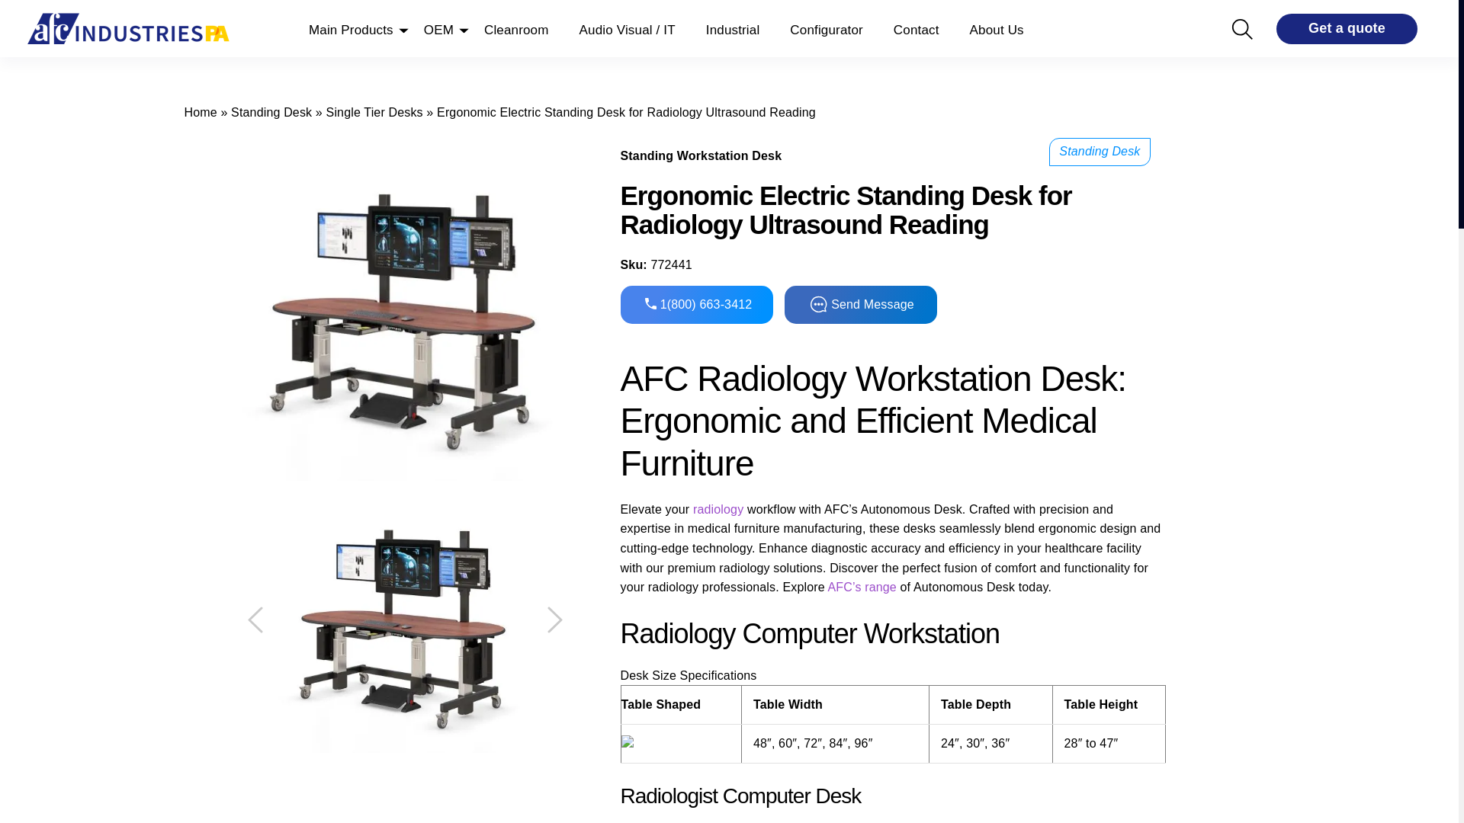 This screenshot has height=823, width=1464. What do you see at coordinates (517, 28) in the screenshot?
I see `Cleanroom` at bounding box center [517, 28].